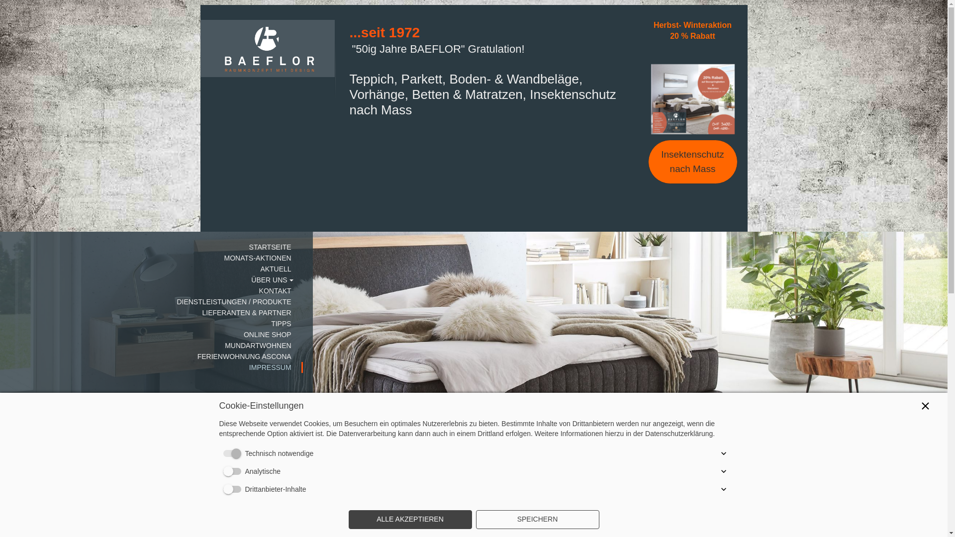 This screenshot has width=955, height=537. I want to click on Insektenschutz nach Mass, so click(692, 162).